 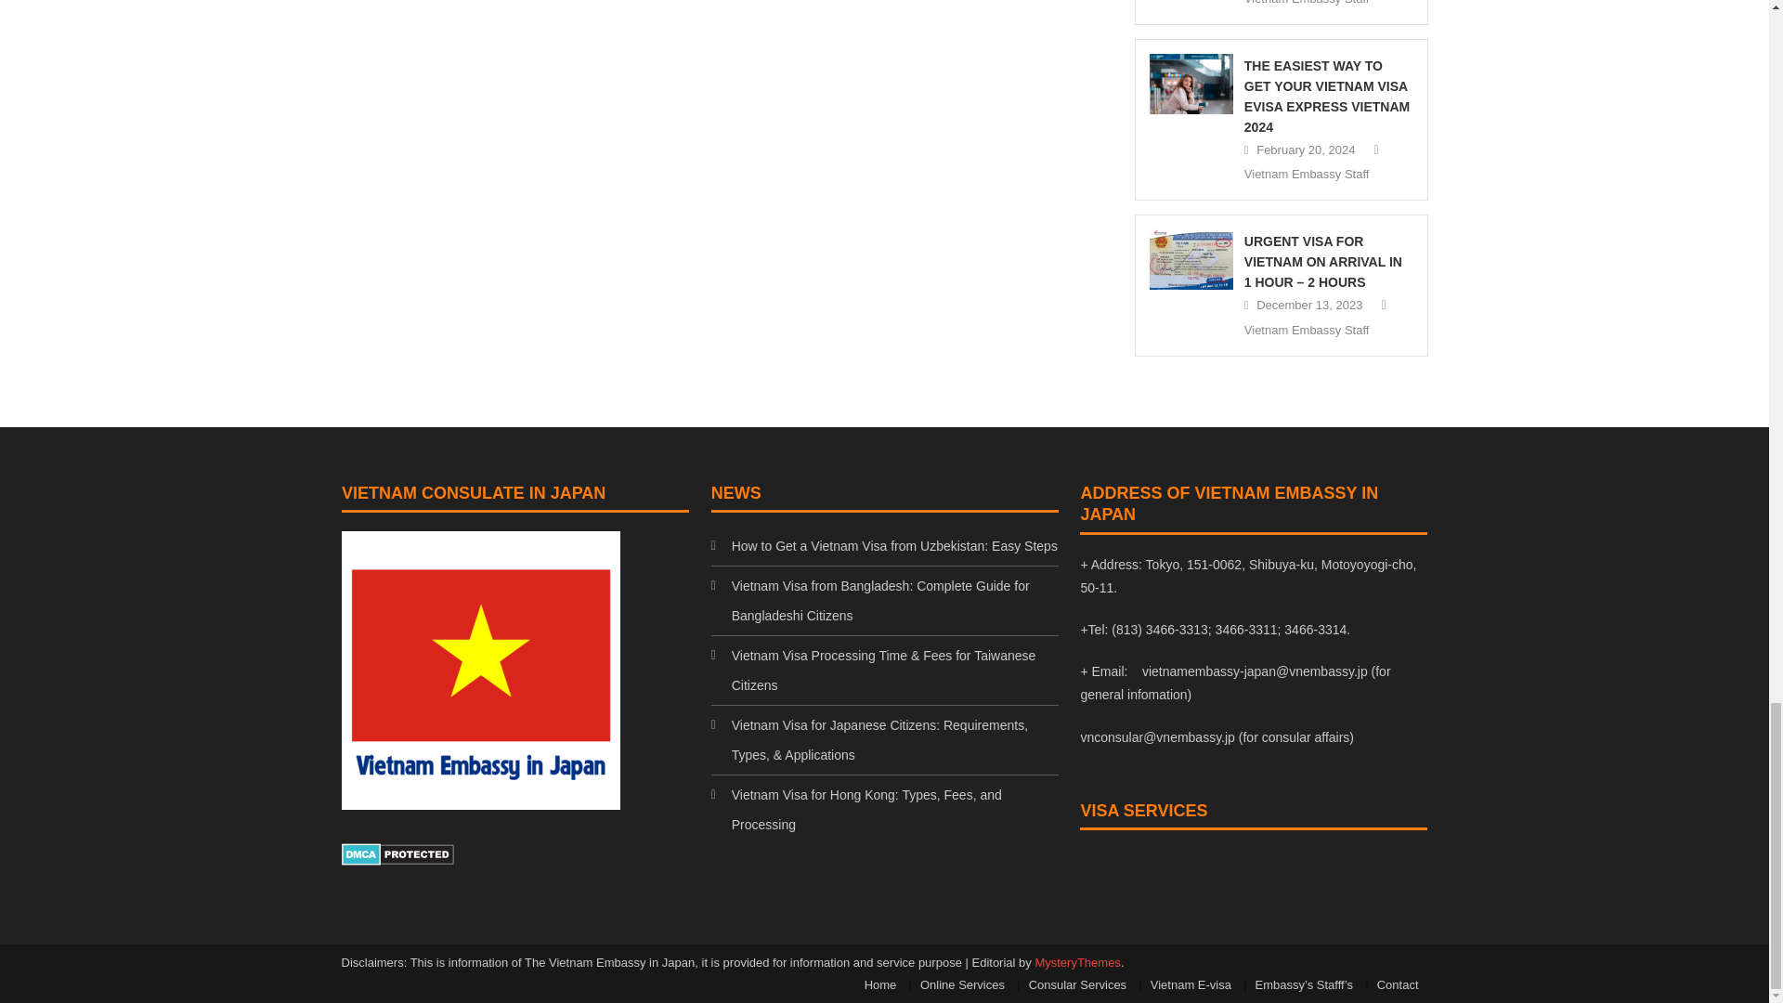 What do you see at coordinates (397, 853) in the screenshot?
I see `DMCA.com Protection Status` at bounding box center [397, 853].